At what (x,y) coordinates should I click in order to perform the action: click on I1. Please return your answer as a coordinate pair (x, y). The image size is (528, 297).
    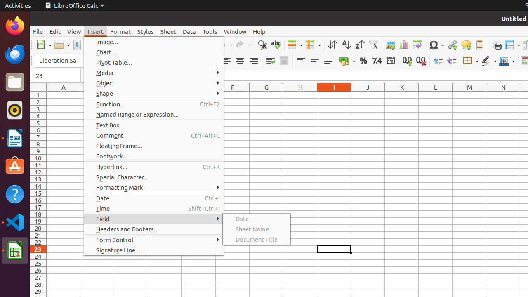
    Looking at the image, I should click on (334, 95).